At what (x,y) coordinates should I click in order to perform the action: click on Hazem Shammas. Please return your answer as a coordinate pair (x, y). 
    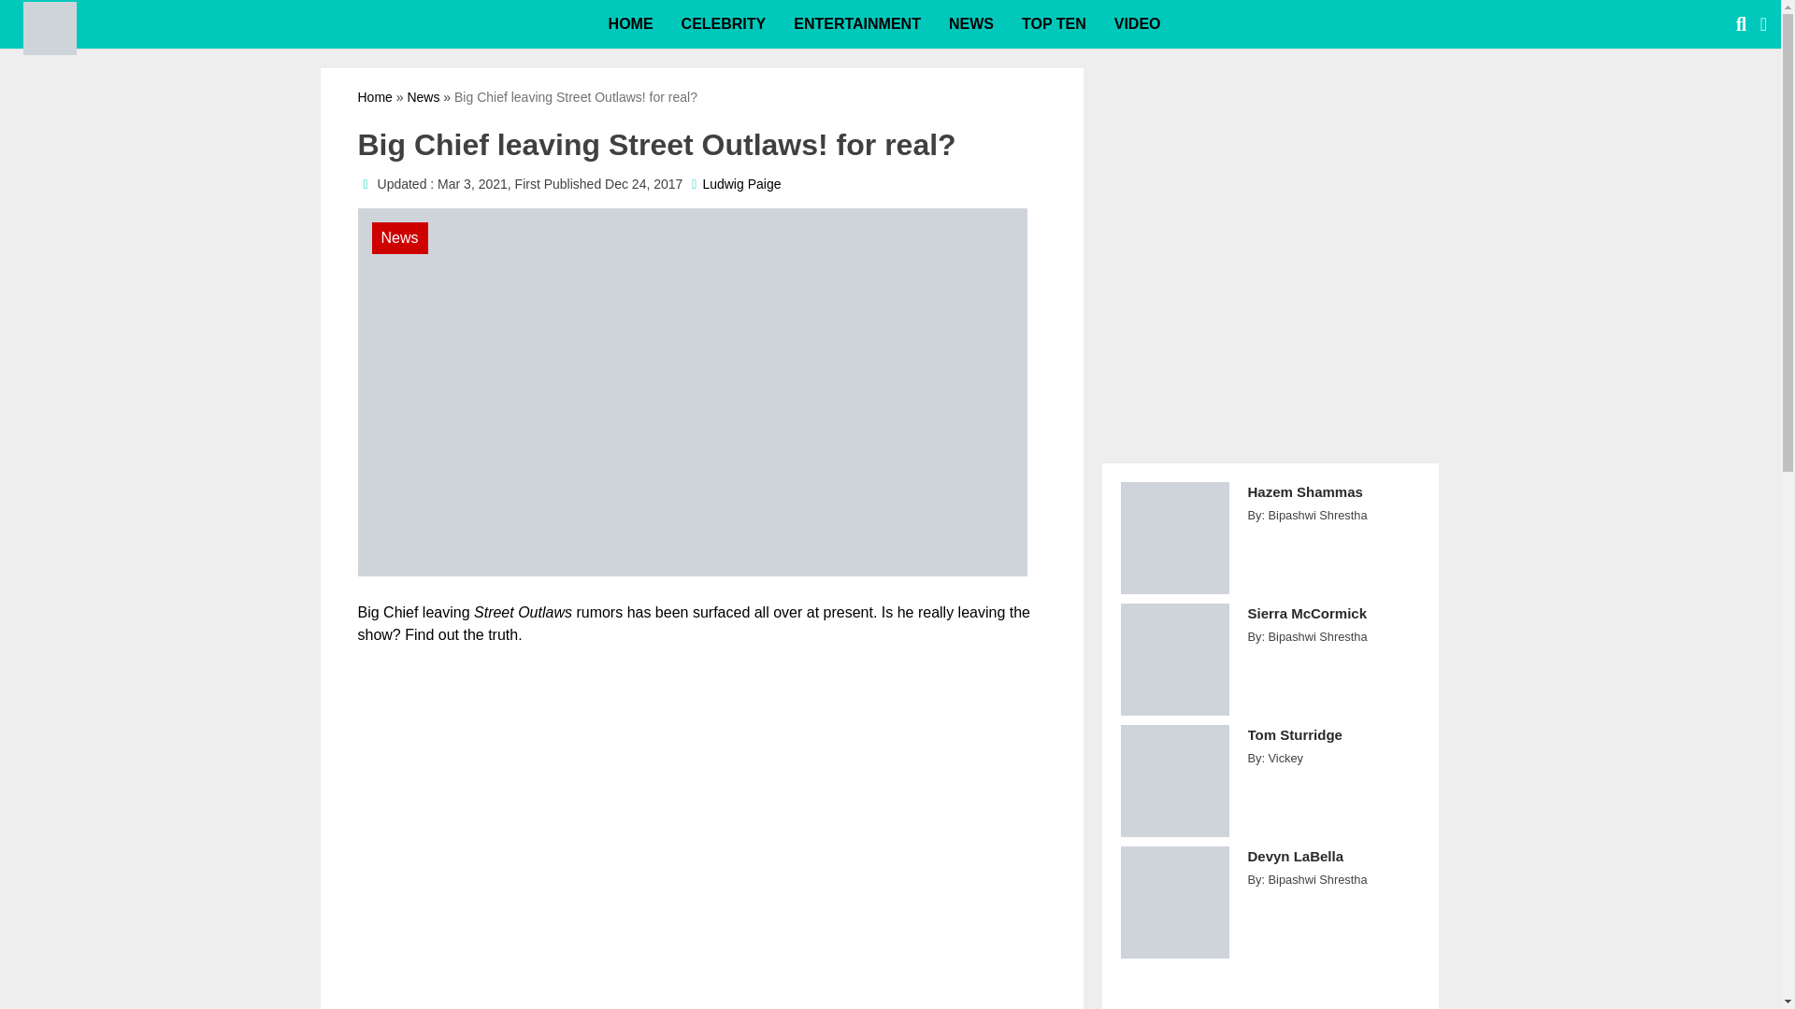
    Looking at the image, I should click on (1333, 503).